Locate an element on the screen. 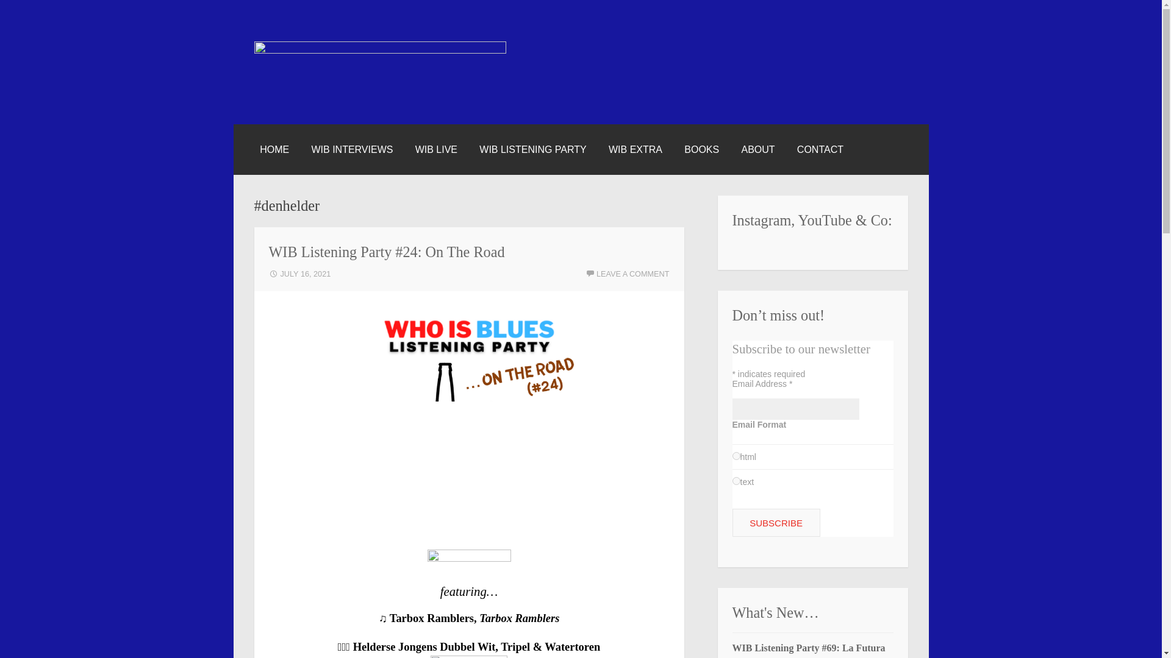 This screenshot has width=1171, height=658. Who Is Blues is located at coordinates (321, 115).